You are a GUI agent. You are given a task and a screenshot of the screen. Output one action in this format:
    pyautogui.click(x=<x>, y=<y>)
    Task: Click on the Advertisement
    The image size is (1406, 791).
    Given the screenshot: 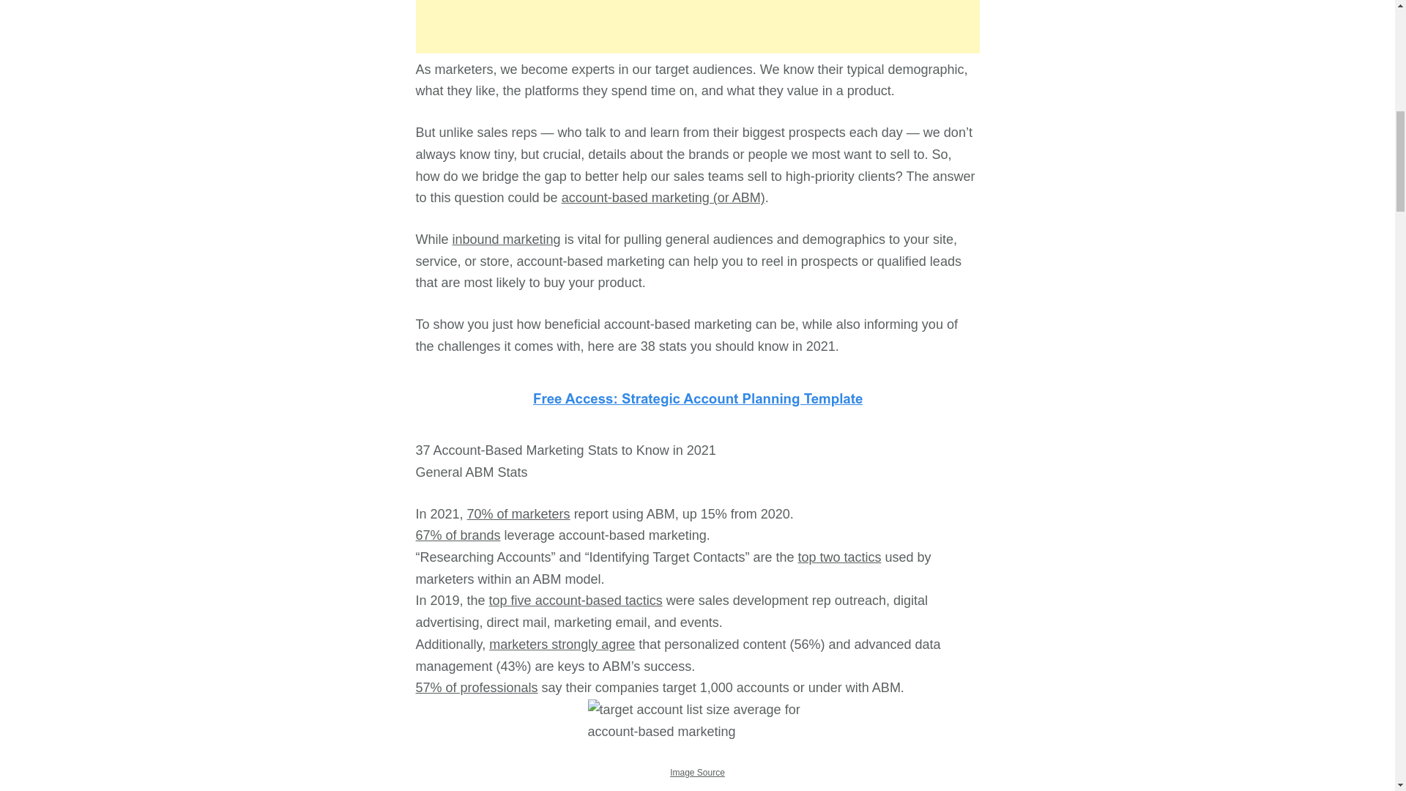 What is the action you would take?
    pyautogui.click(x=698, y=26)
    